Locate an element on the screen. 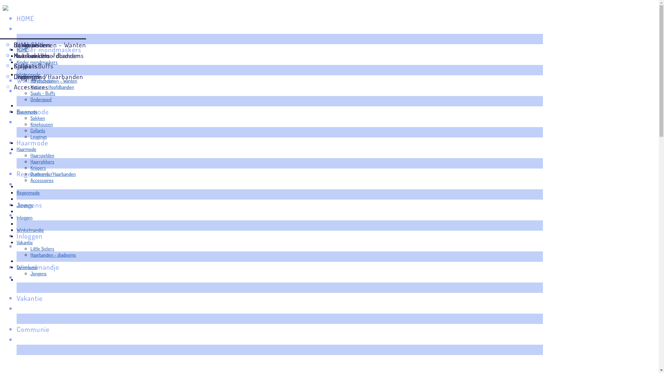  Mutsen - Hoofdbanden is located at coordinates (50, 55).